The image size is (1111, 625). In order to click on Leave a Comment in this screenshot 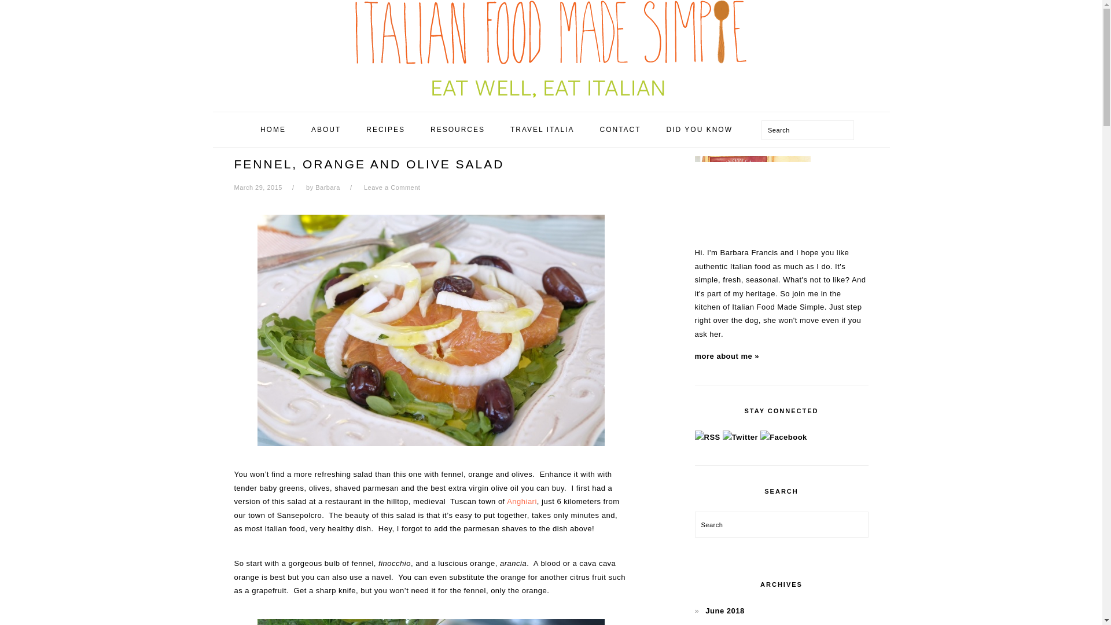, I will do `click(392, 187)`.